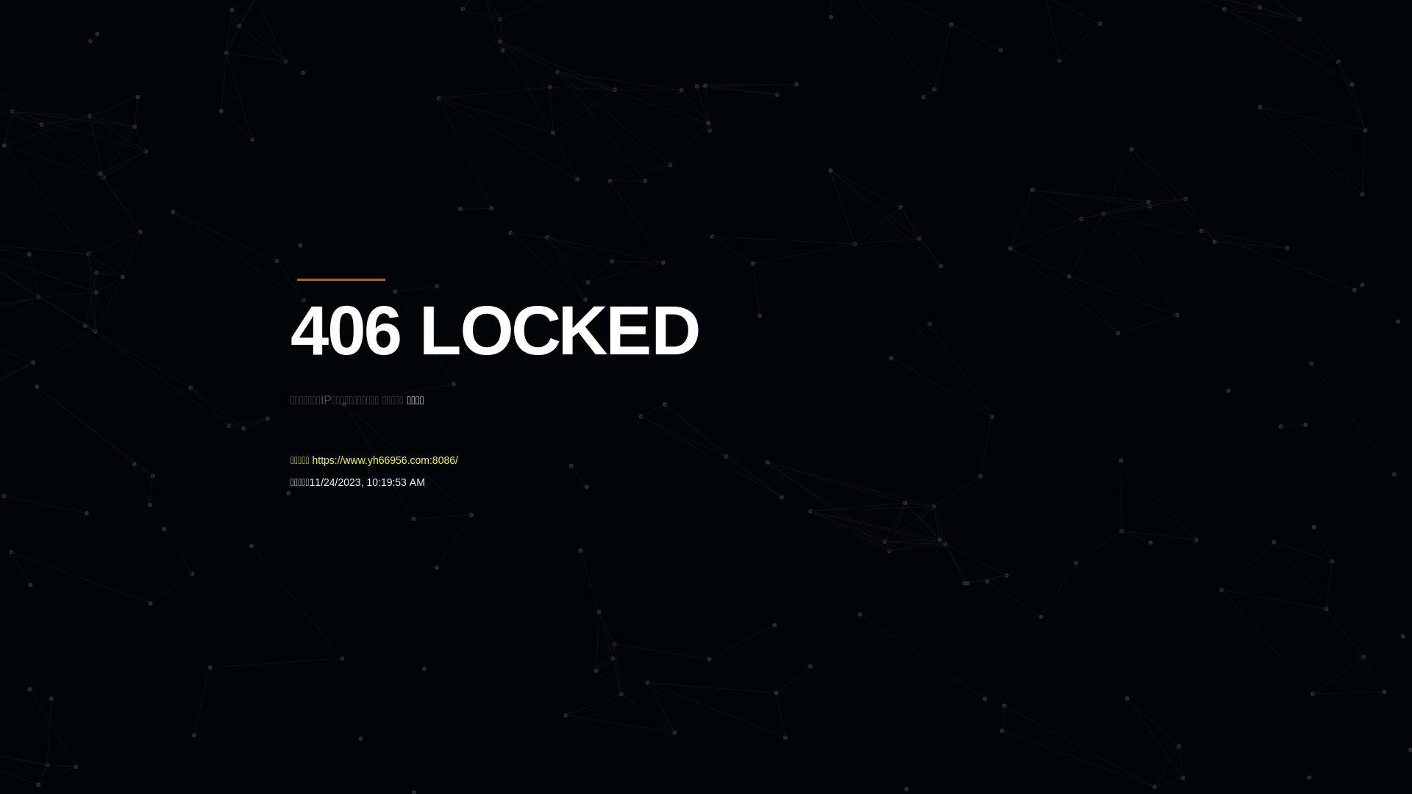 The image size is (1412, 794). I want to click on Quatro, so click(399, 84).